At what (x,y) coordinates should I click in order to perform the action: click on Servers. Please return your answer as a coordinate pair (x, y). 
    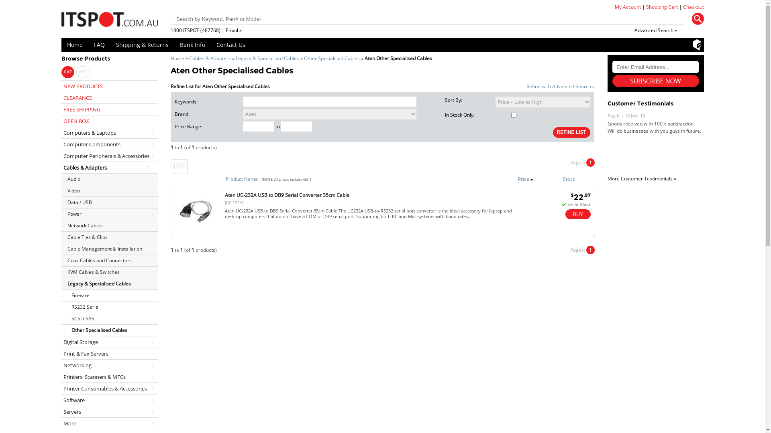
    Looking at the image, I should click on (109, 411).